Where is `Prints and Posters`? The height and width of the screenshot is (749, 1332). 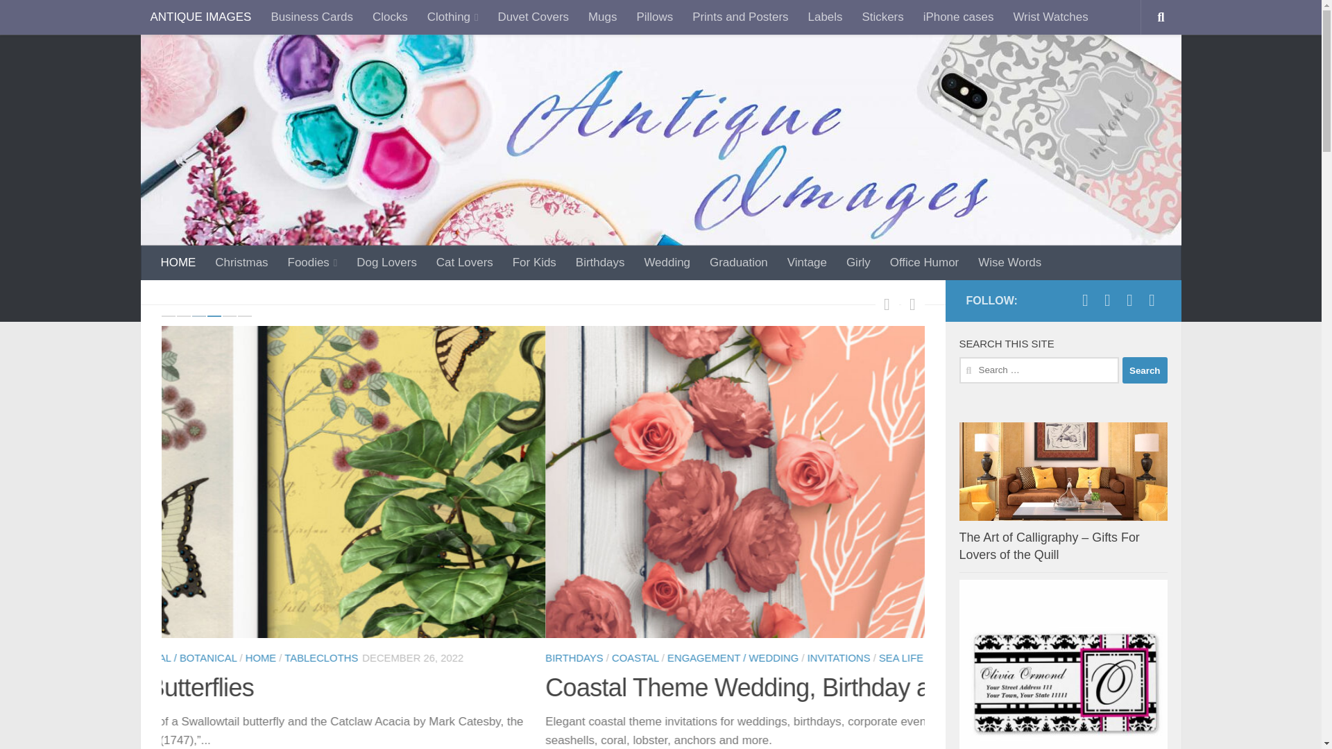 Prints and Posters is located at coordinates (740, 17).